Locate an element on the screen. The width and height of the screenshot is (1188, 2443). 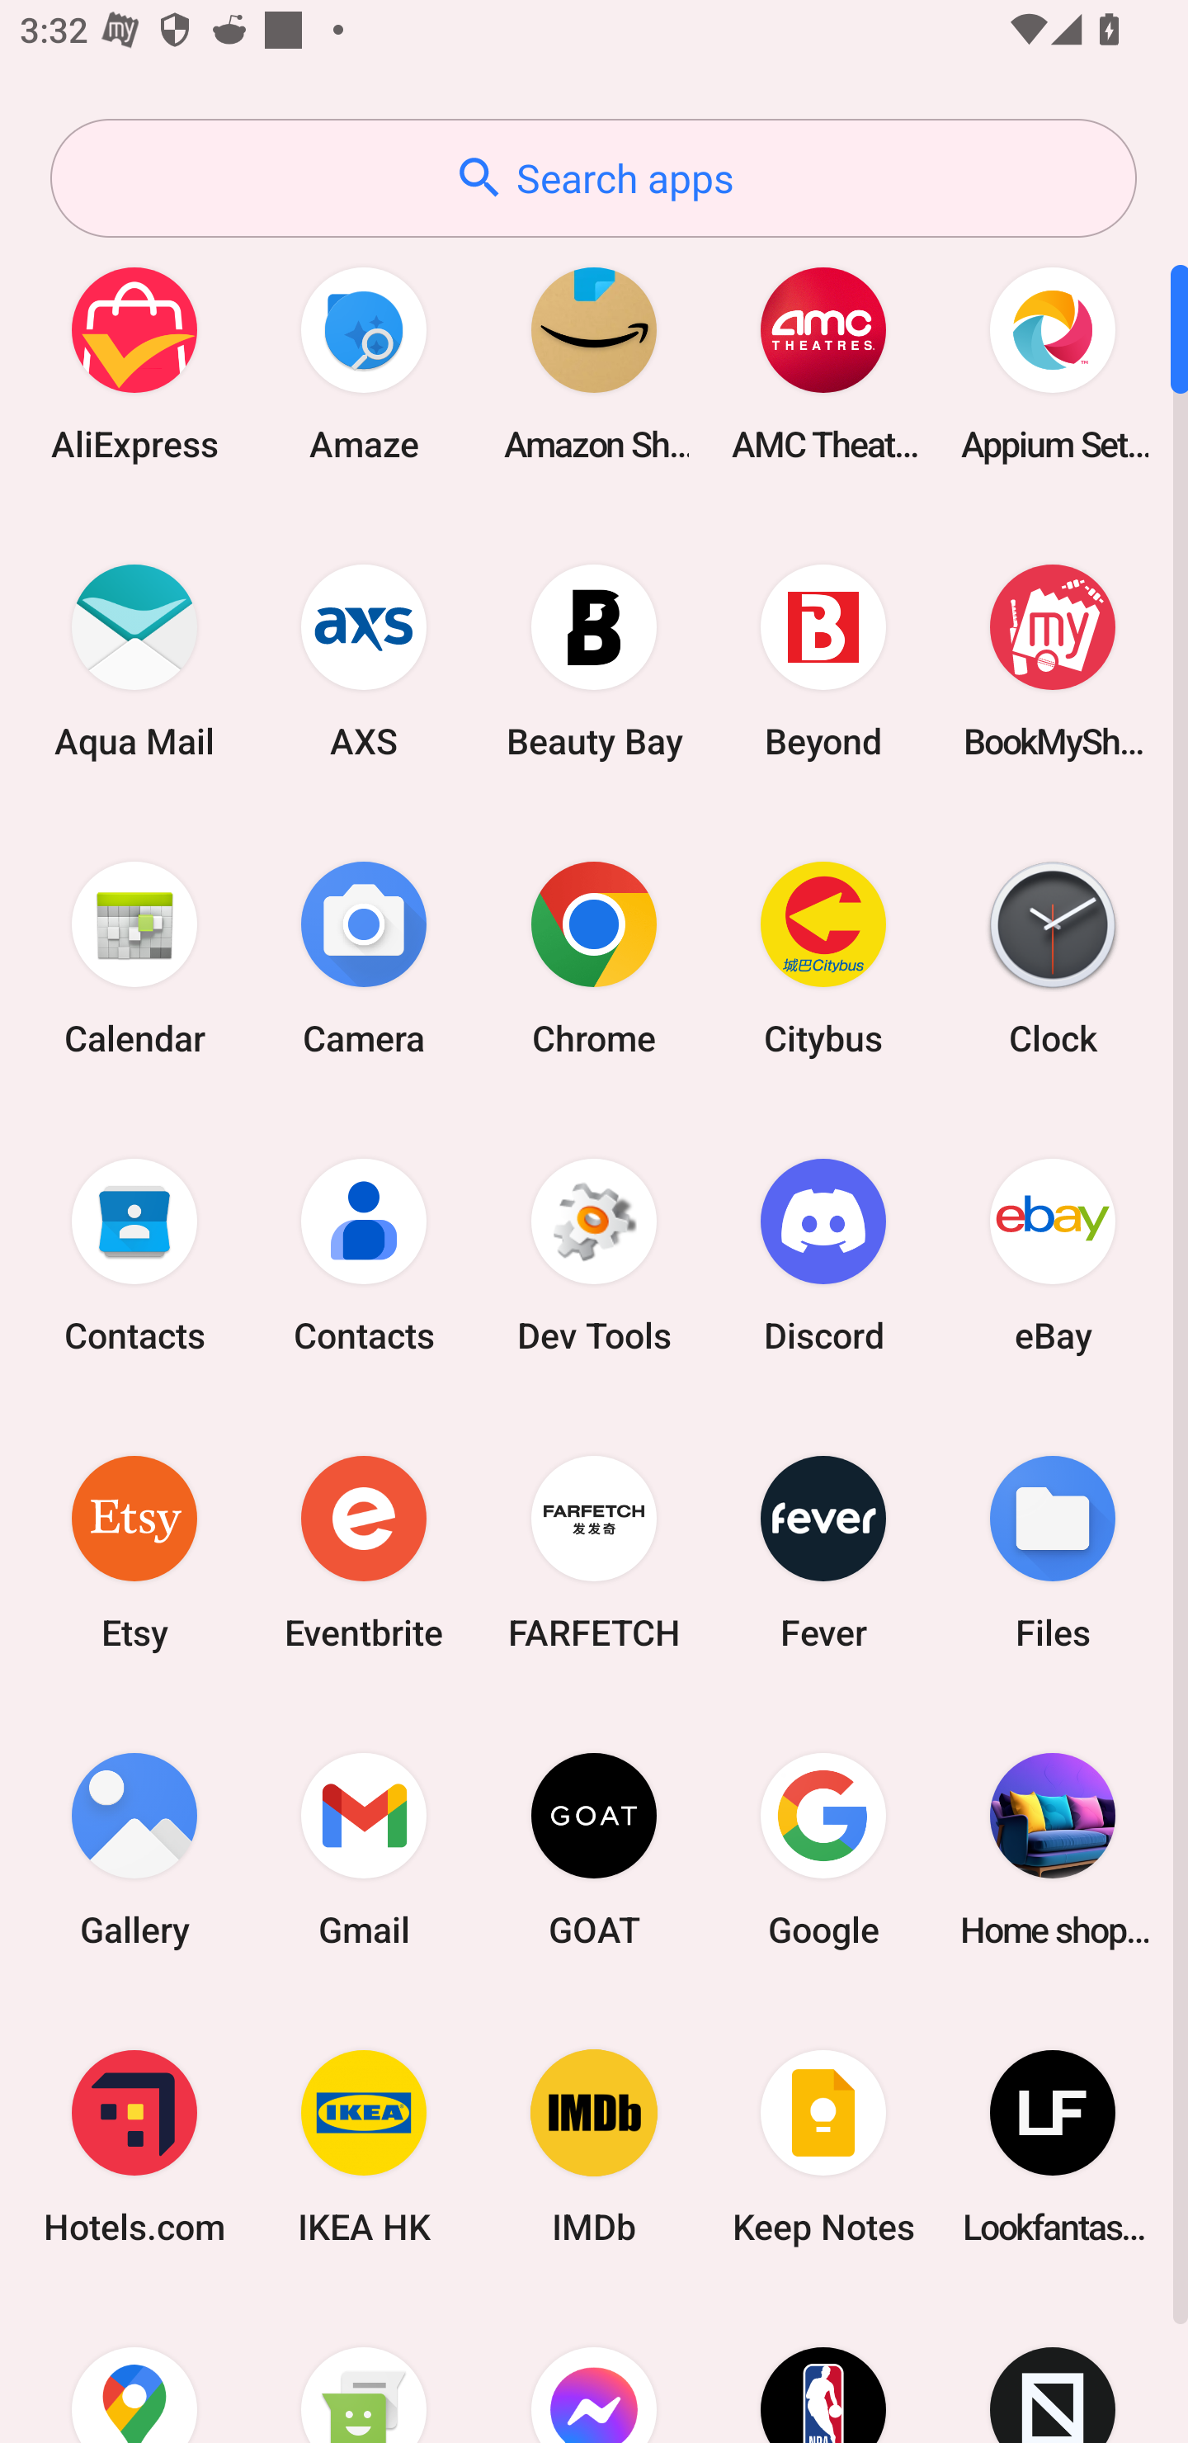
Files is located at coordinates (1053, 1552).